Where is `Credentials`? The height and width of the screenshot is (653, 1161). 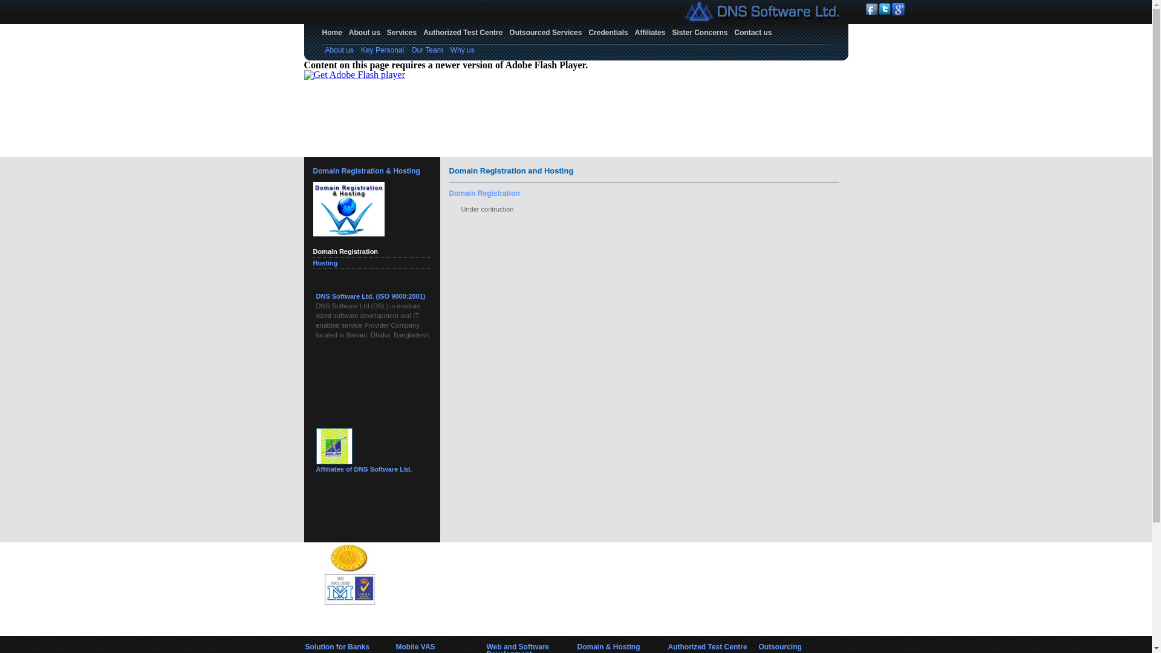 Credentials is located at coordinates (608, 33).